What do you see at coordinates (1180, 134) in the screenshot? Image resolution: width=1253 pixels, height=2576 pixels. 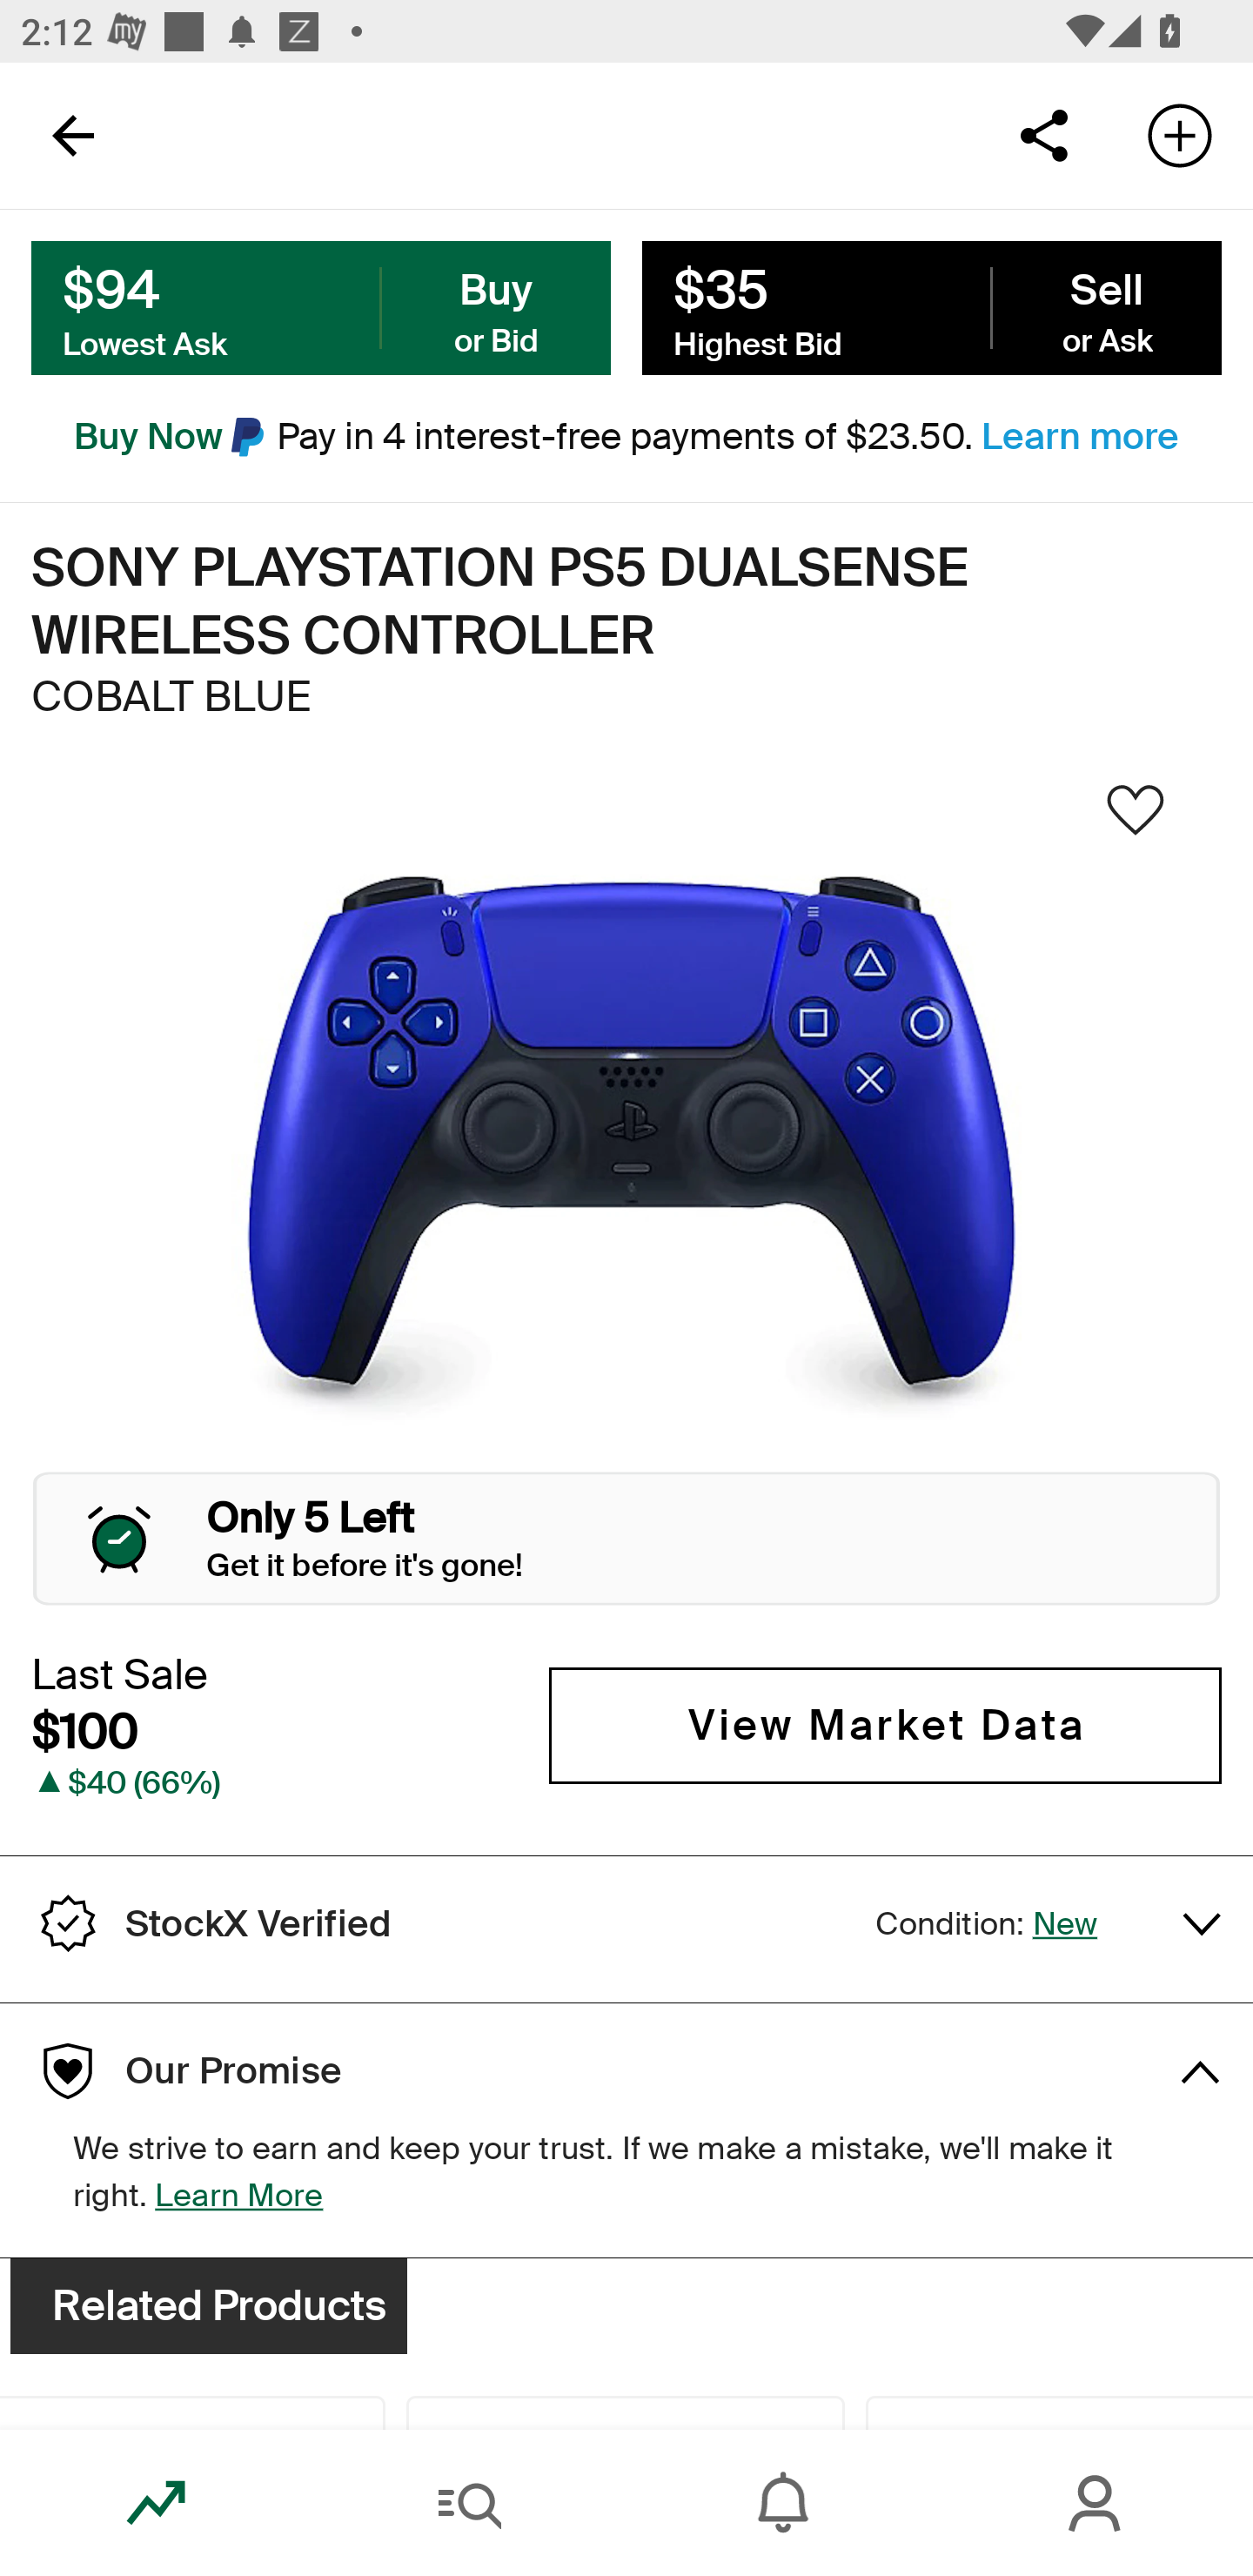 I see `Add` at bounding box center [1180, 134].